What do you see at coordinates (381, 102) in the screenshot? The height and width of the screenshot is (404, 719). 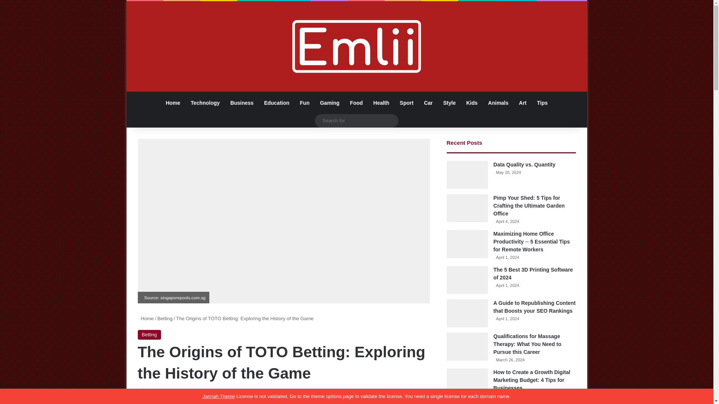 I see `Health` at bounding box center [381, 102].